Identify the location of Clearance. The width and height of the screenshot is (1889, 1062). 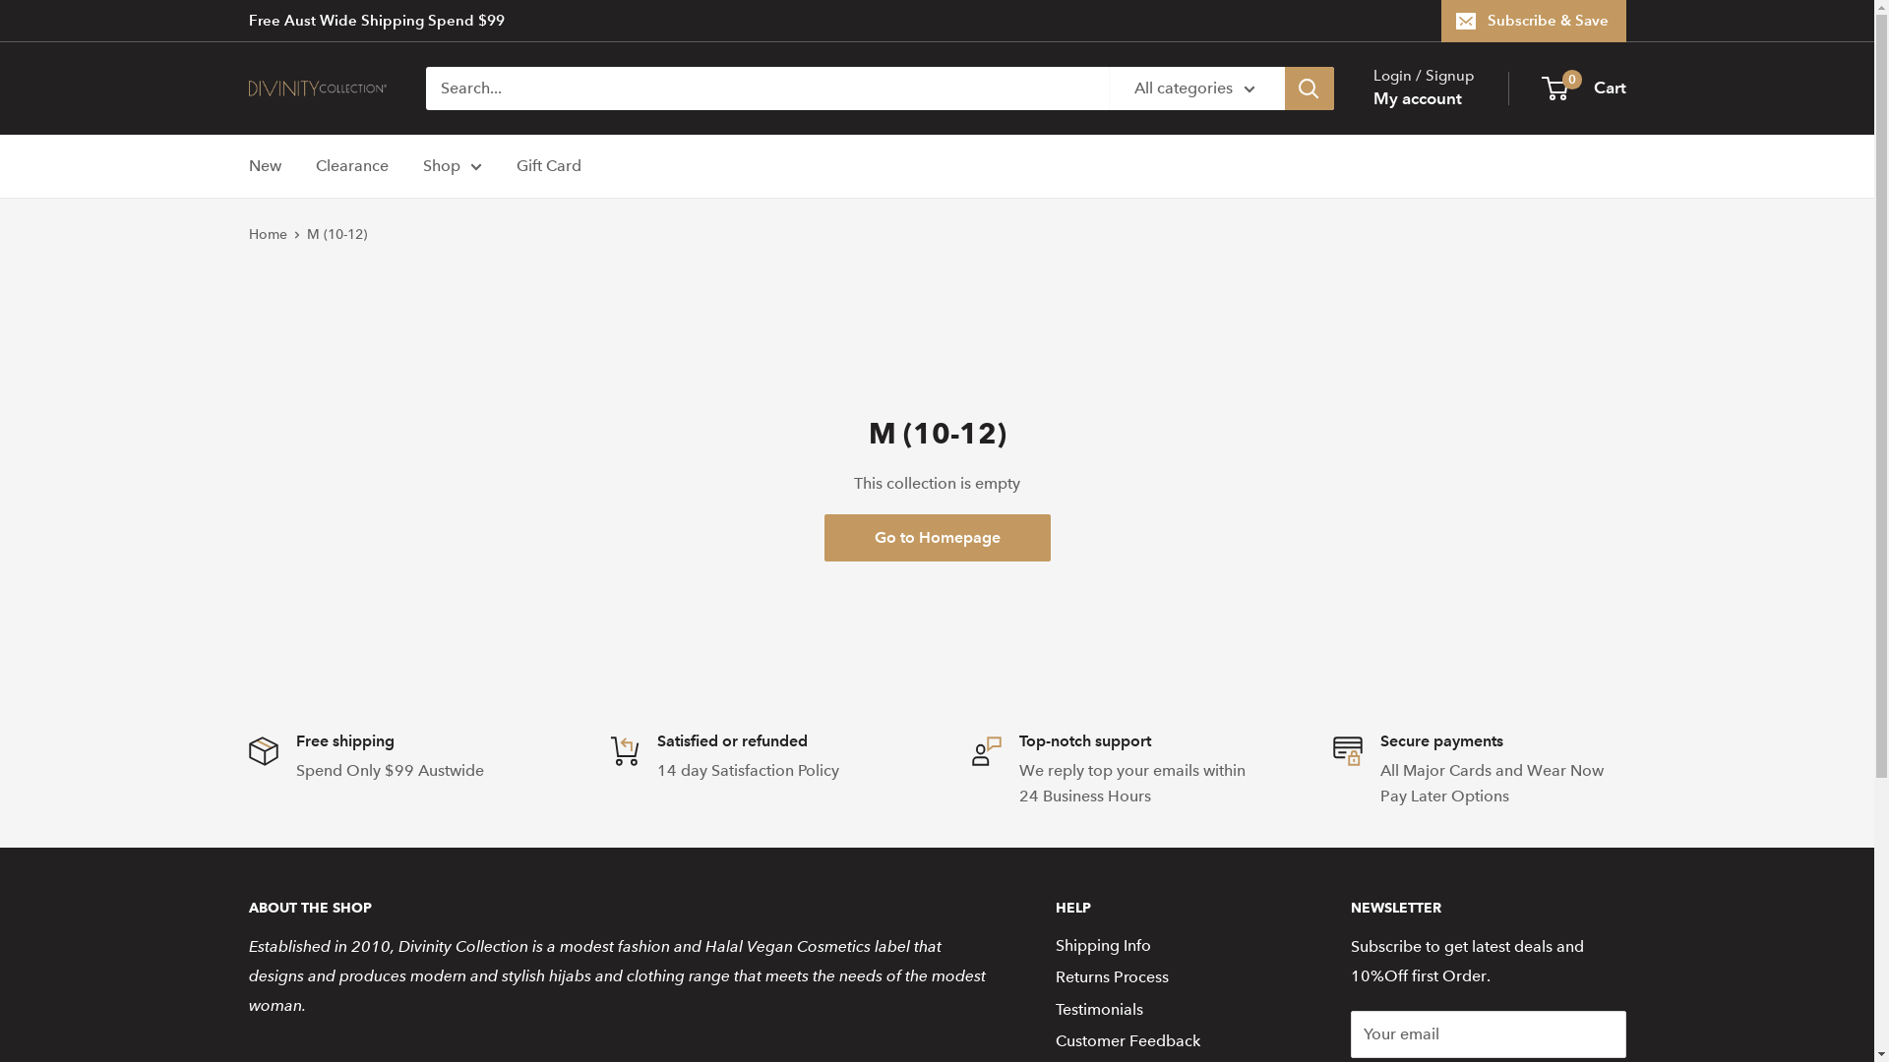
(351, 166).